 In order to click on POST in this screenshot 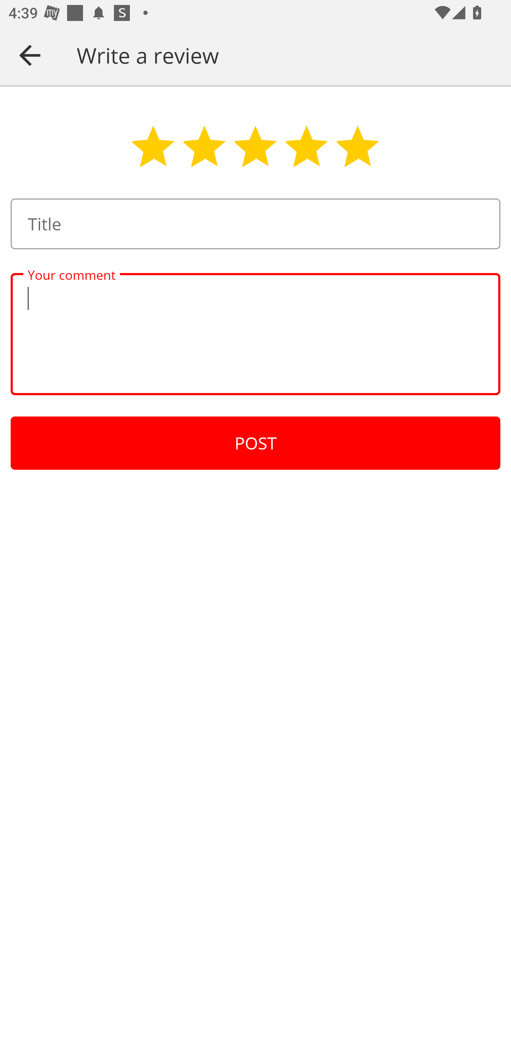, I will do `click(255, 443)`.